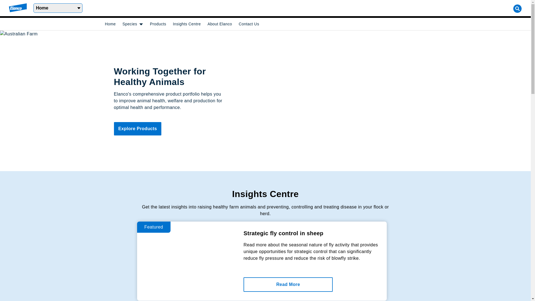 The height and width of the screenshot is (301, 535). I want to click on Read More, so click(288, 285).